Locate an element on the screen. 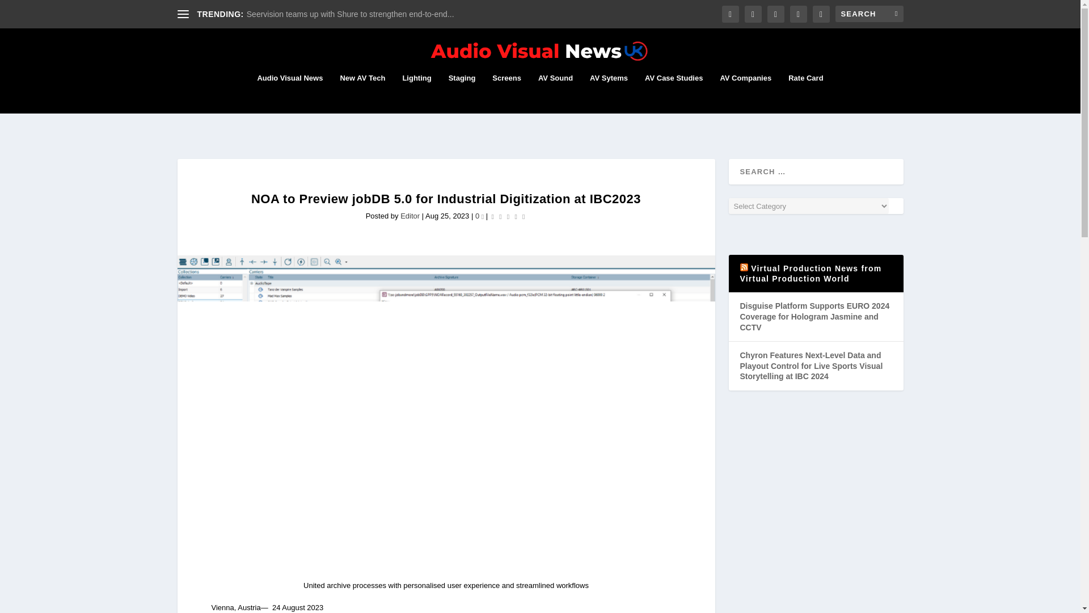 The height and width of the screenshot is (613, 1089). Search for: is located at coordinates (869, 14).